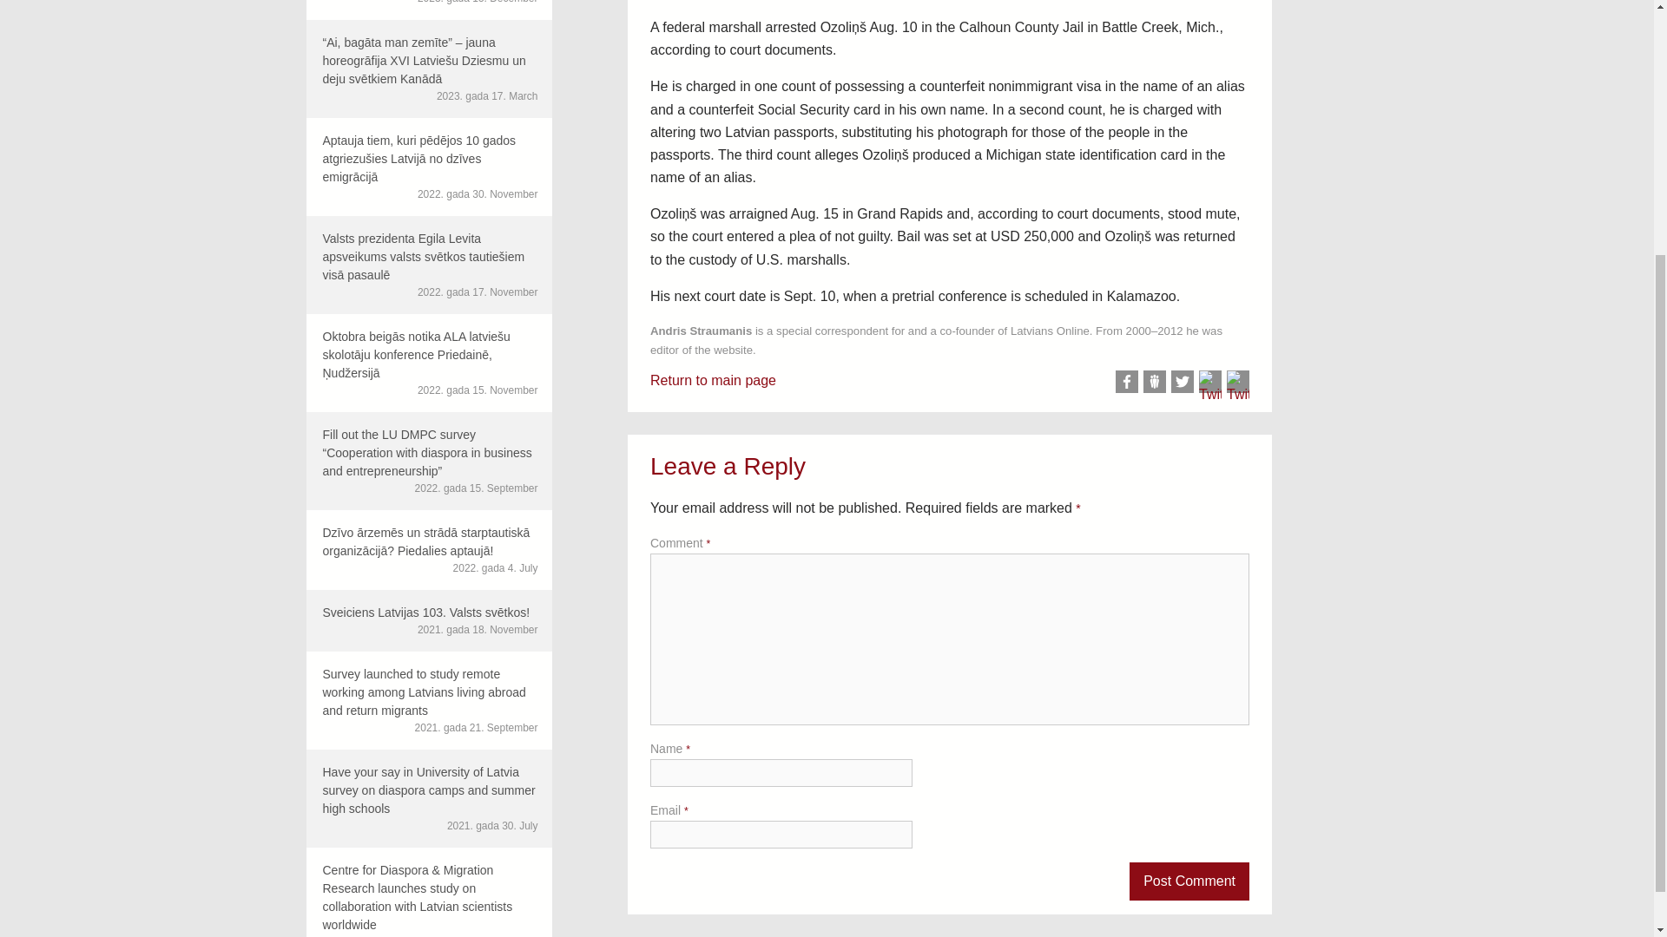 The height and width of the screenshot is (937, 1667). Describe the element at coordinates (1127, 381) in the screenshot. I see `Share on Facebook` at that location.